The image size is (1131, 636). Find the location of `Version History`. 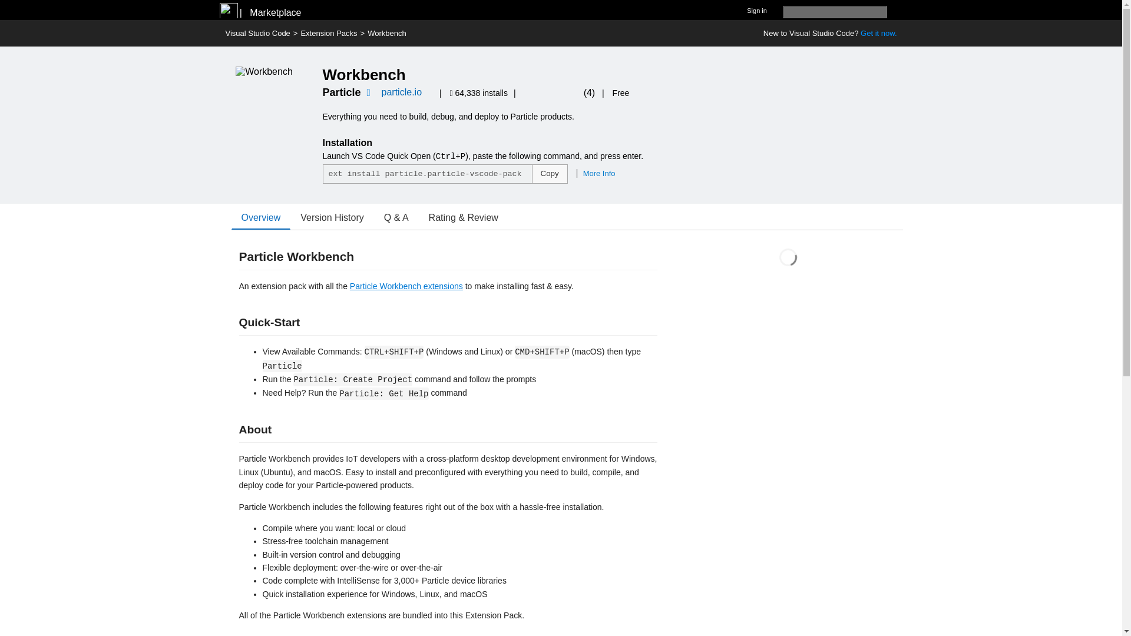

Version History is located at coordinates (332, 217).